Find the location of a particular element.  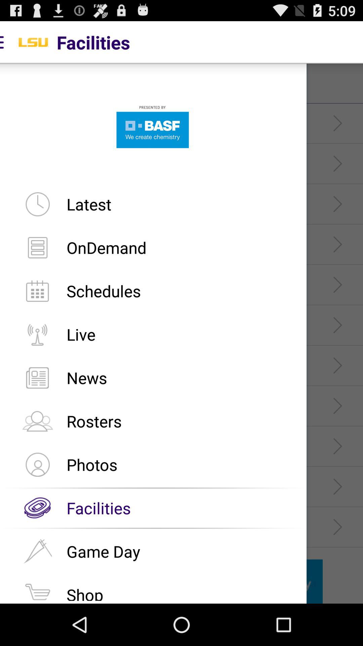

select first arrow from down is located at coordinates (337, 527).